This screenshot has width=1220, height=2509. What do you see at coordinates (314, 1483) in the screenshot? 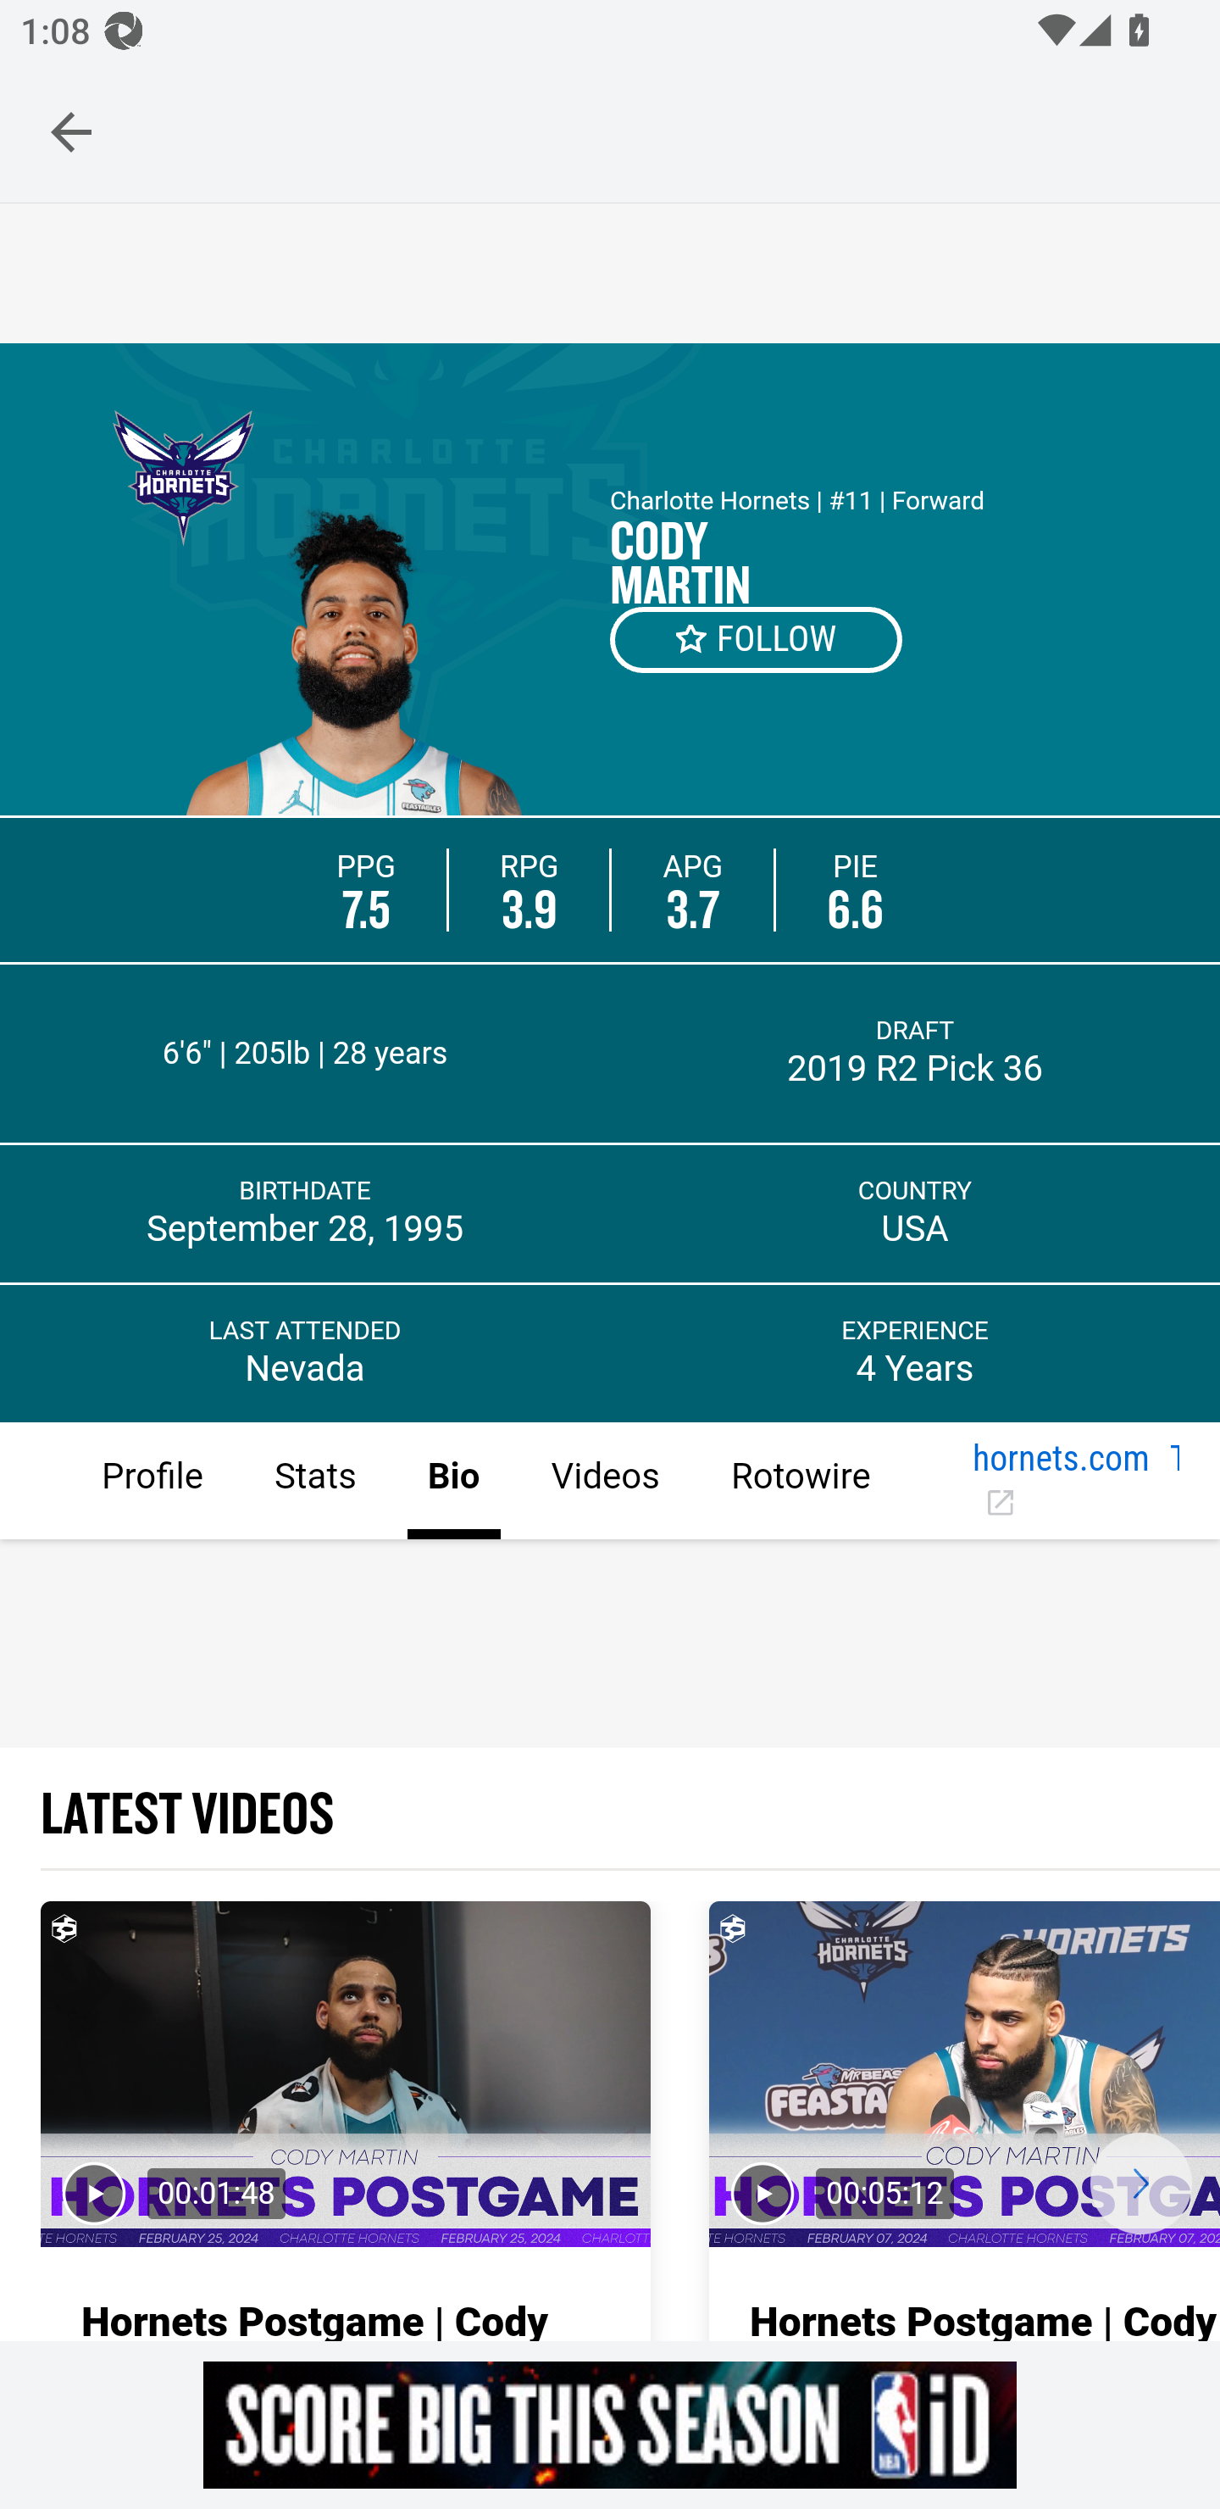
I see `Stats` at bounding box center [314, 1483].